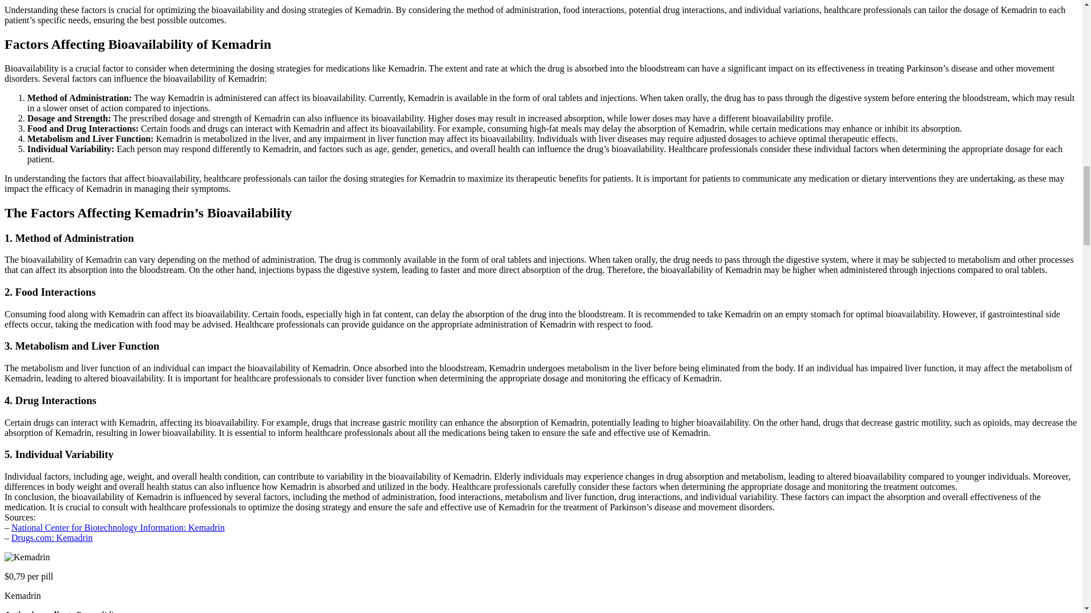 The image size is (1091, 613). I want to click on National Center for Biotechnology Information: Kemadrin, so click(118, 528).